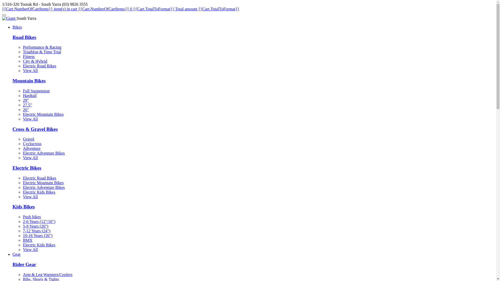 Image resolution: width=500 pixels, height=281 pixels. What do you see at coordinates (28, 240) in the screenshot?
I see `BMX` at bounding box center [28, 240].